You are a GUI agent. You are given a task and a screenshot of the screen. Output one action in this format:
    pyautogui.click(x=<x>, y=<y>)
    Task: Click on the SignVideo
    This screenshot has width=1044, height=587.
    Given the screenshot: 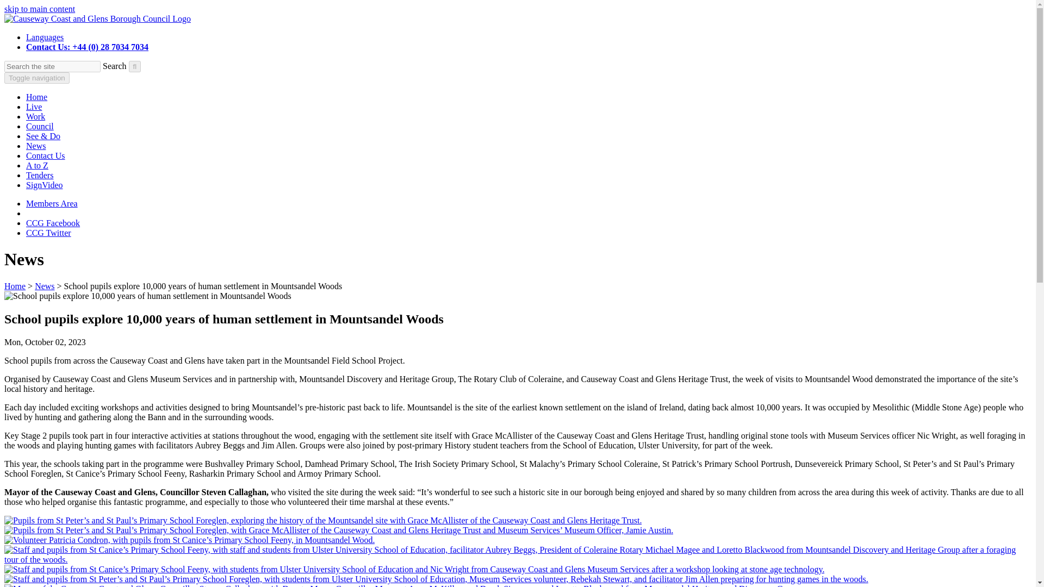 What is the action you would take?
    pyautogui.click(x=45, y=185)
    